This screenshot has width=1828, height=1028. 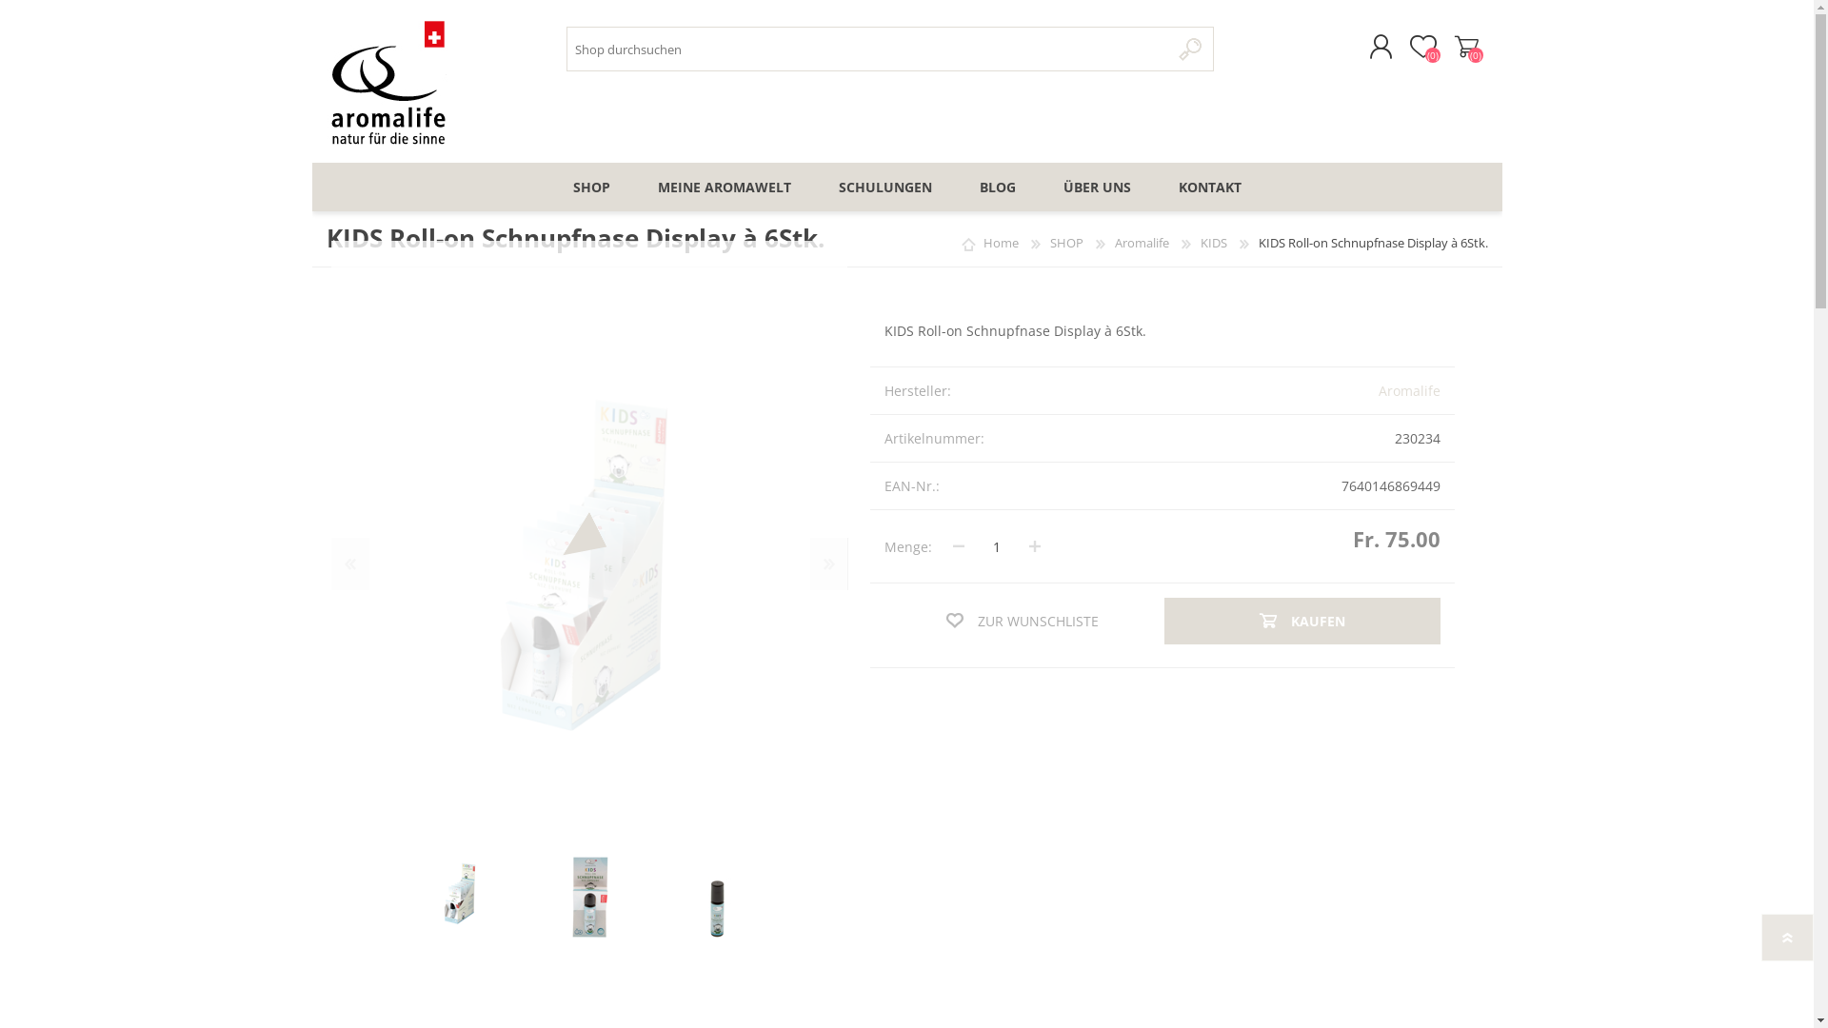 I want to click on KIDS, so click(x=1215, y=243).